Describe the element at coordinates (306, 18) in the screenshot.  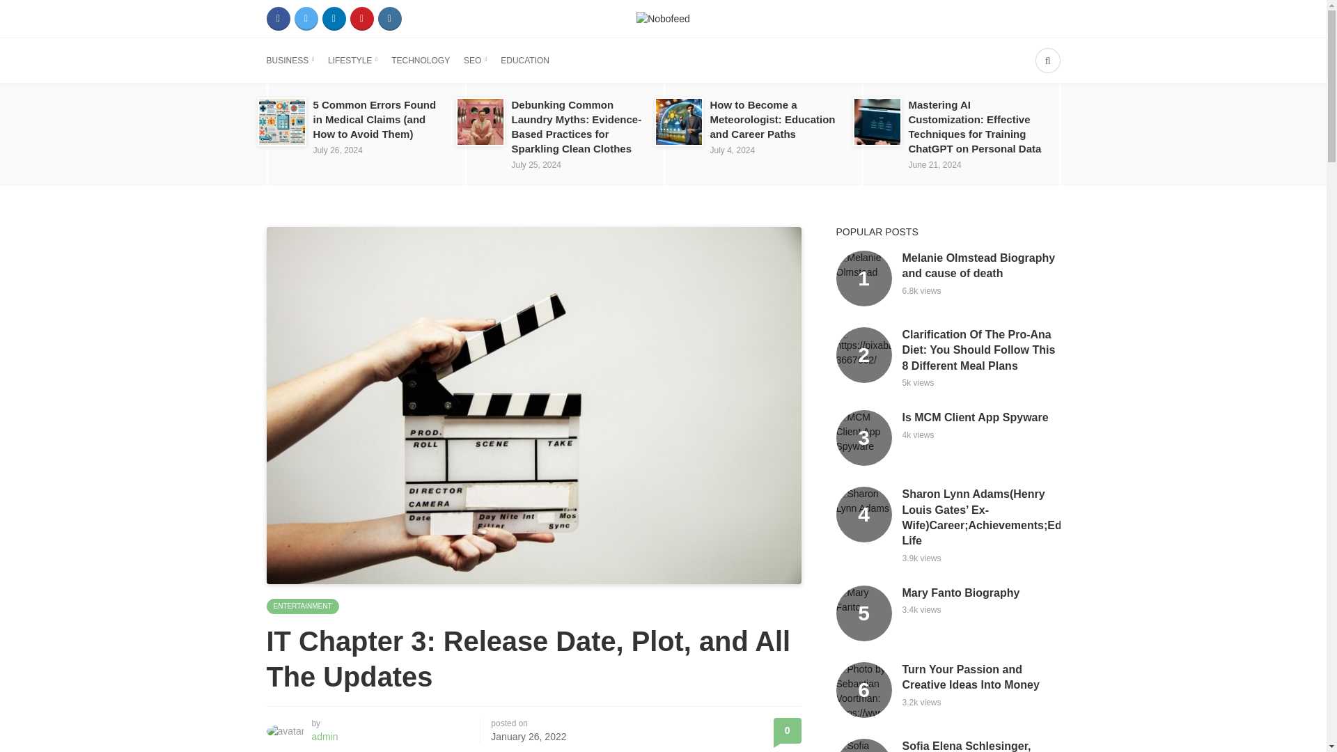
I see `twitter` at that location.